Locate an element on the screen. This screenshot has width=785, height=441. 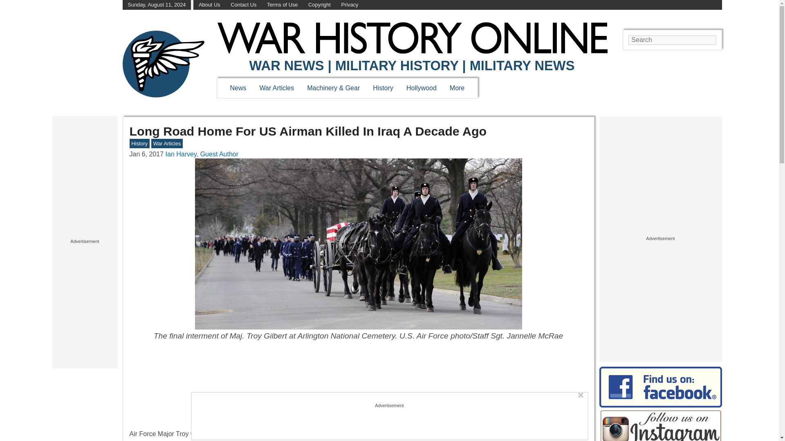
Contact Us is located at coordinates (244, 5).